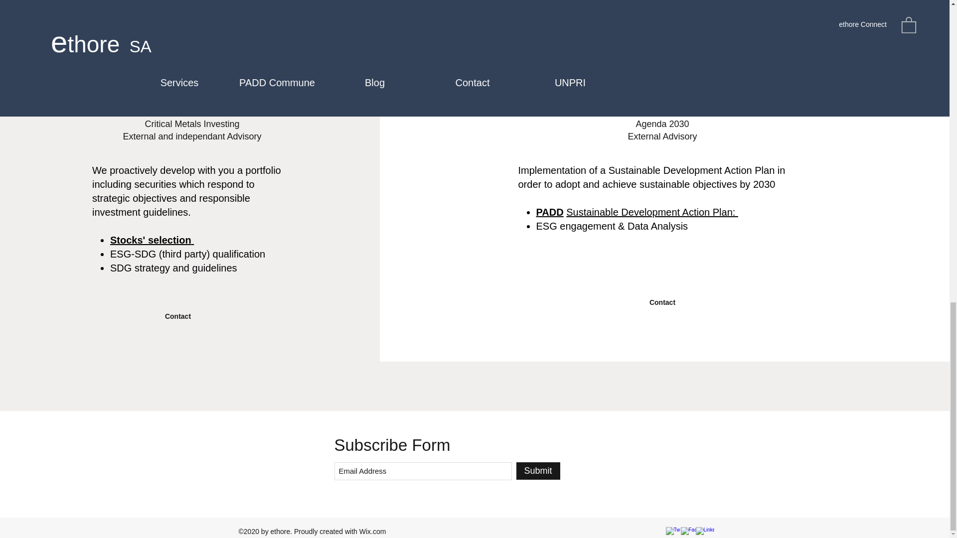 This screenshot has height=538, width=957. Describe the element at coordinates (152, 240) in the screenshot. I see `Stocks' selection ` at that location.